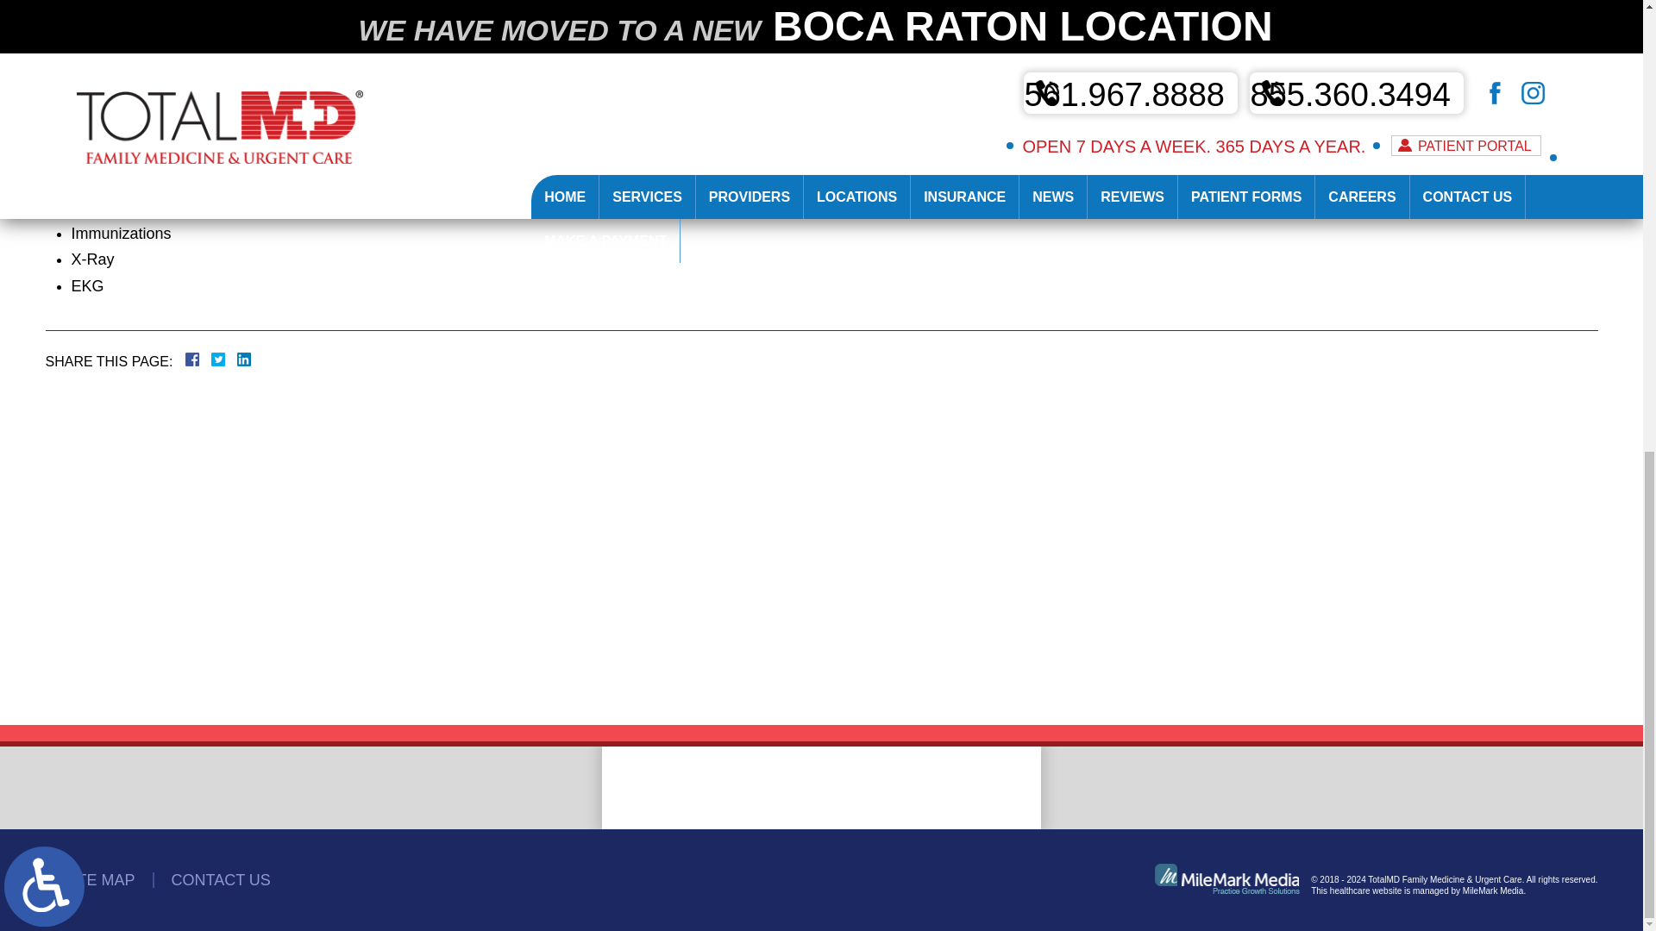 The width and height of the screenshot is (1656, 931). What do you see at coordinates (224, 359) in the screenshot?
I see `Twitter` at bounding box center [224, 359].